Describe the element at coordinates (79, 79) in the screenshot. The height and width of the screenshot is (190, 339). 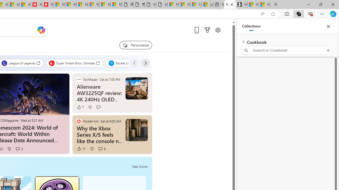
I see `TechRadar` at that location.